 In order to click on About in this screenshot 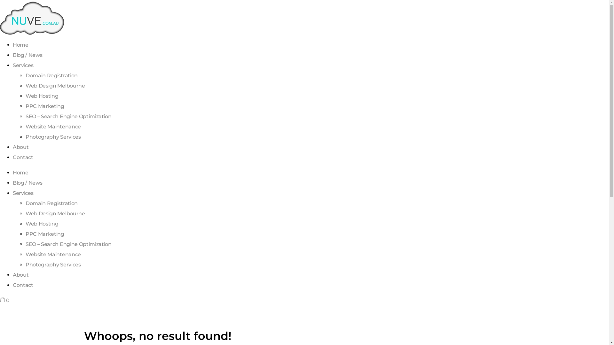, I will do `click(20, 275)`.